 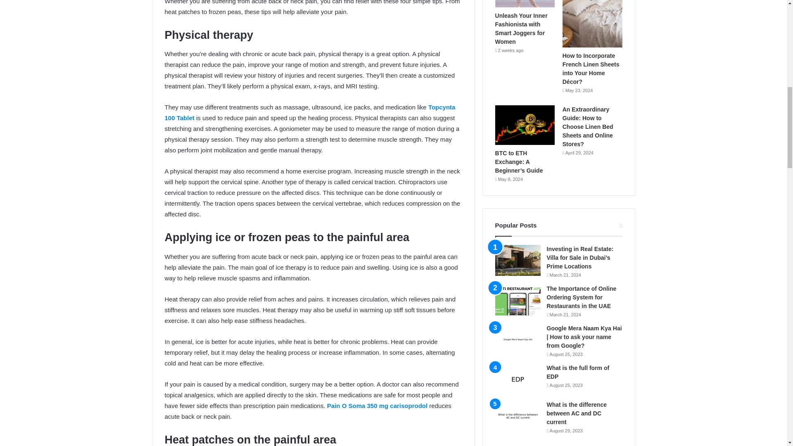 I want to click on Topcynta 100 Tablet, so click(x=310, y=112).